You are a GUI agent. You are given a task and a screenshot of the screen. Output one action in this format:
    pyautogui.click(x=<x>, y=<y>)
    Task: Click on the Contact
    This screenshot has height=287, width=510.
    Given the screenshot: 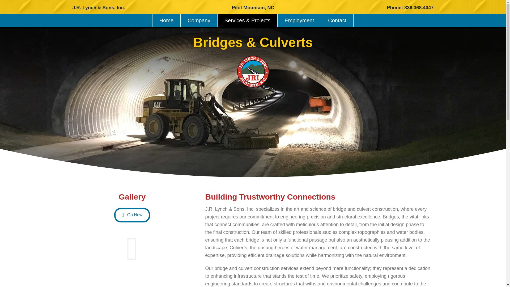 What is the action you would take?
    pyautogui.click(x=337, y=20)
    